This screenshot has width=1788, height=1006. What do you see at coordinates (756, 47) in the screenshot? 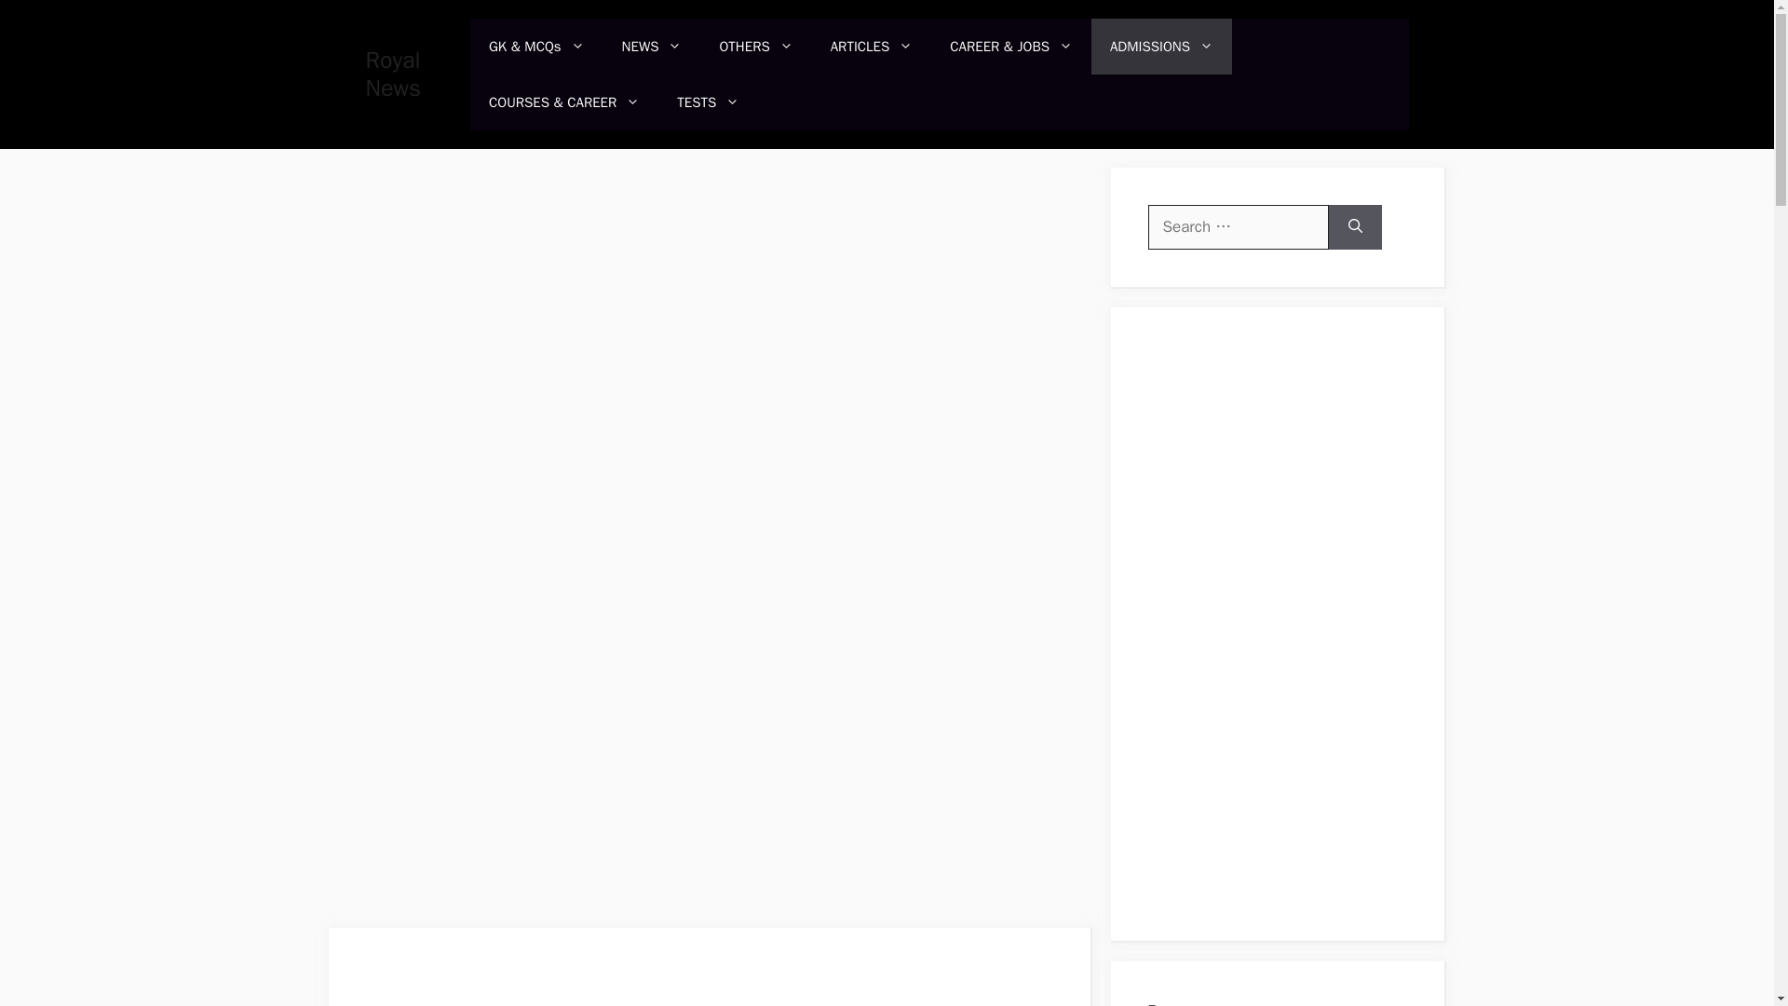
I see `OTHERS` at bounding box center [756, 47].